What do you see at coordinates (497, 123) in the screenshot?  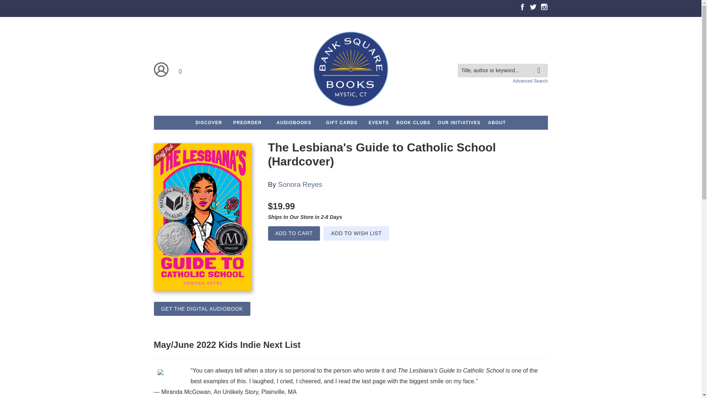 I see `ABOUT` at bounding box center [497, 123].